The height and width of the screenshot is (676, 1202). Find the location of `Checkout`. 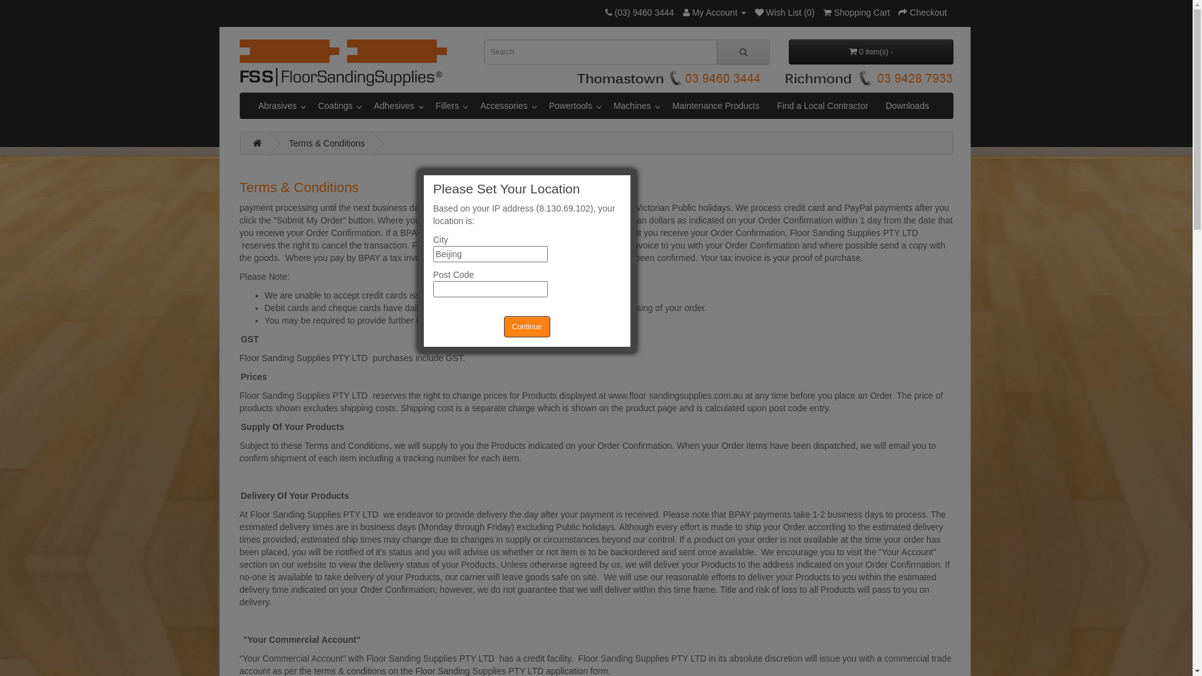

Checkout is located at coordinates (923, 13).